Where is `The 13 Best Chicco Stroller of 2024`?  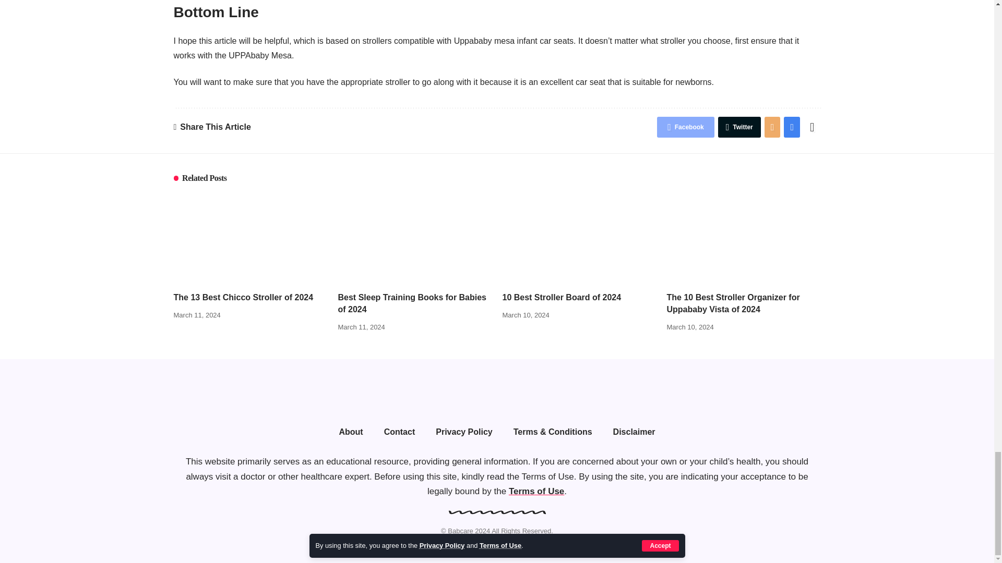 The 13 Best Chicco Stroller of 2024 is located at coordinates (250, 239).